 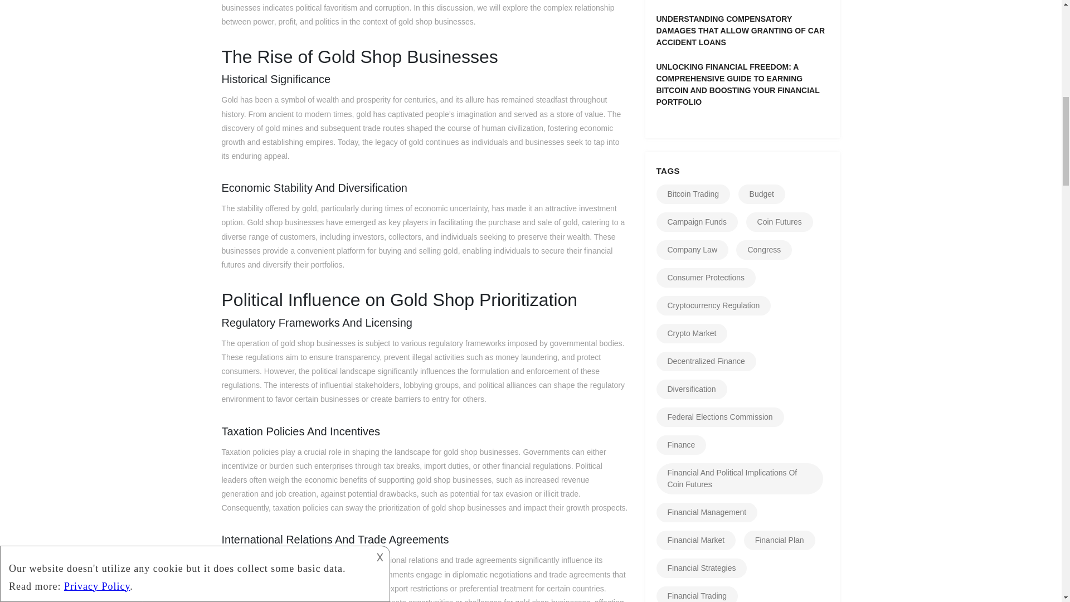 What do you see at coordinates (697, 222) in the screenshot?
I see `Campaign Funds` at bounding box center [697, 222].